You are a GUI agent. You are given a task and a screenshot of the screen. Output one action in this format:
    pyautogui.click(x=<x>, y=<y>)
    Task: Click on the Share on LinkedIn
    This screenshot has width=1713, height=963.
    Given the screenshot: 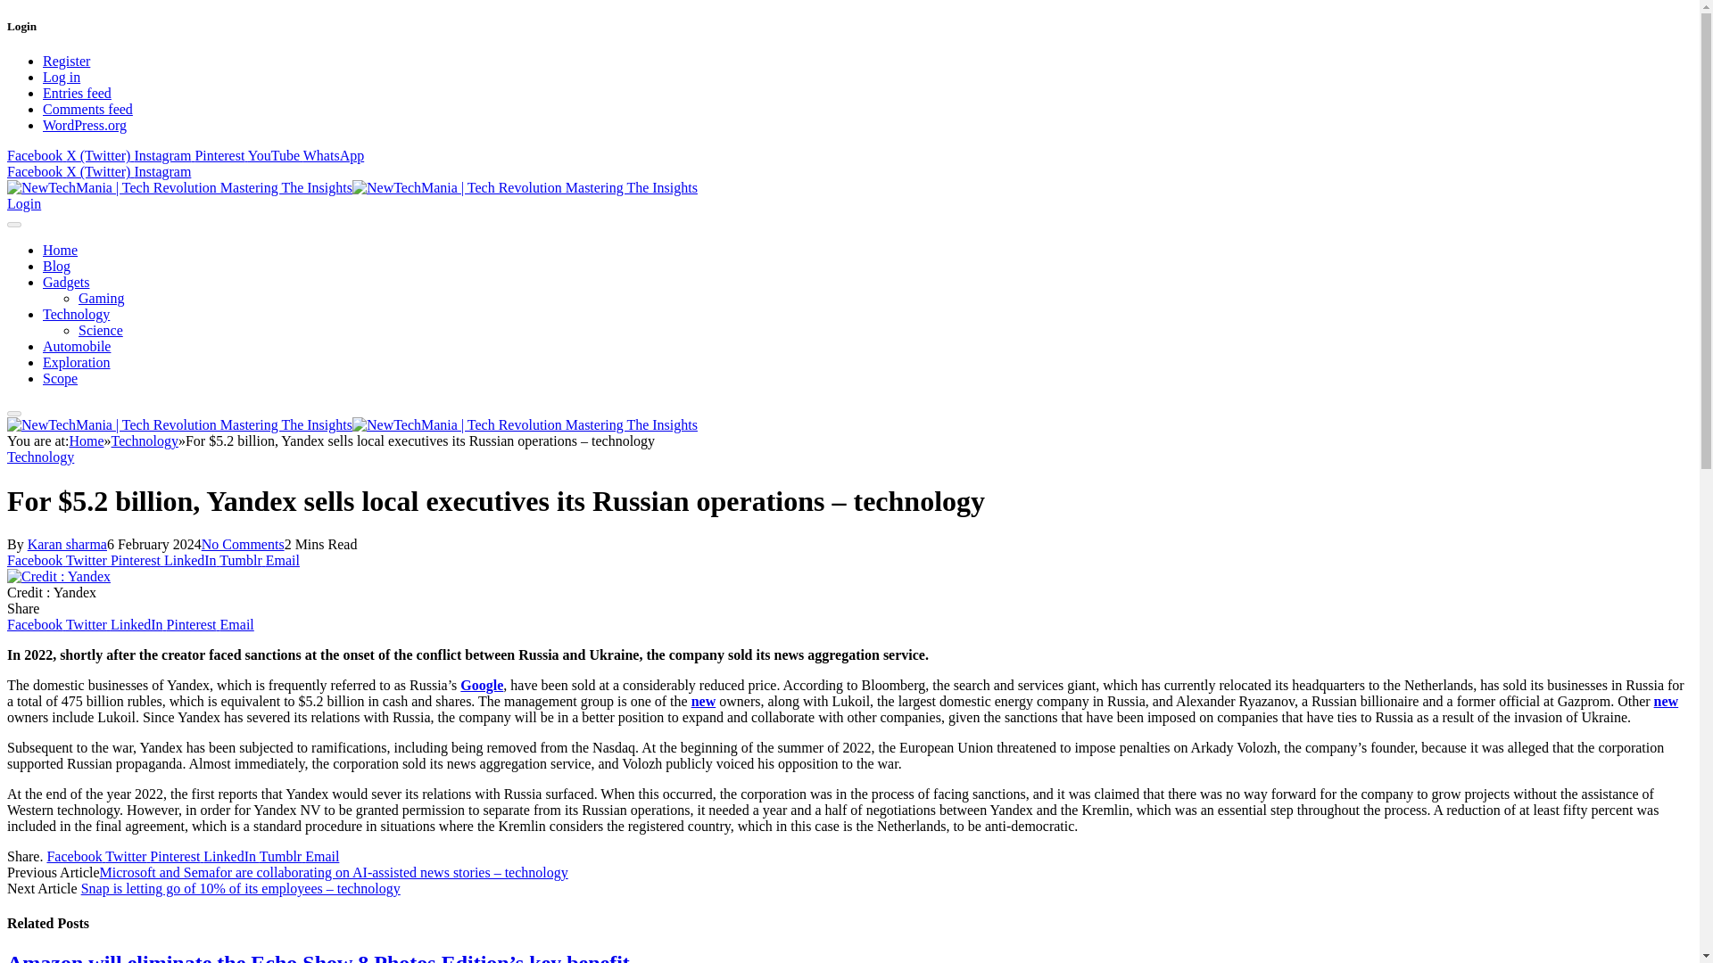 What is the action you would take?
    pyautogui.click(x=191, y=560)
    